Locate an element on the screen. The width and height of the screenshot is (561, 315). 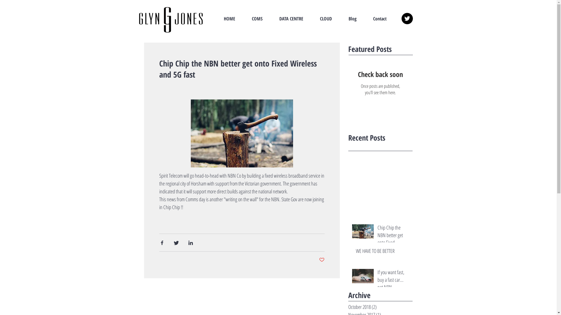
HOME is located at coordinates (230, 19).